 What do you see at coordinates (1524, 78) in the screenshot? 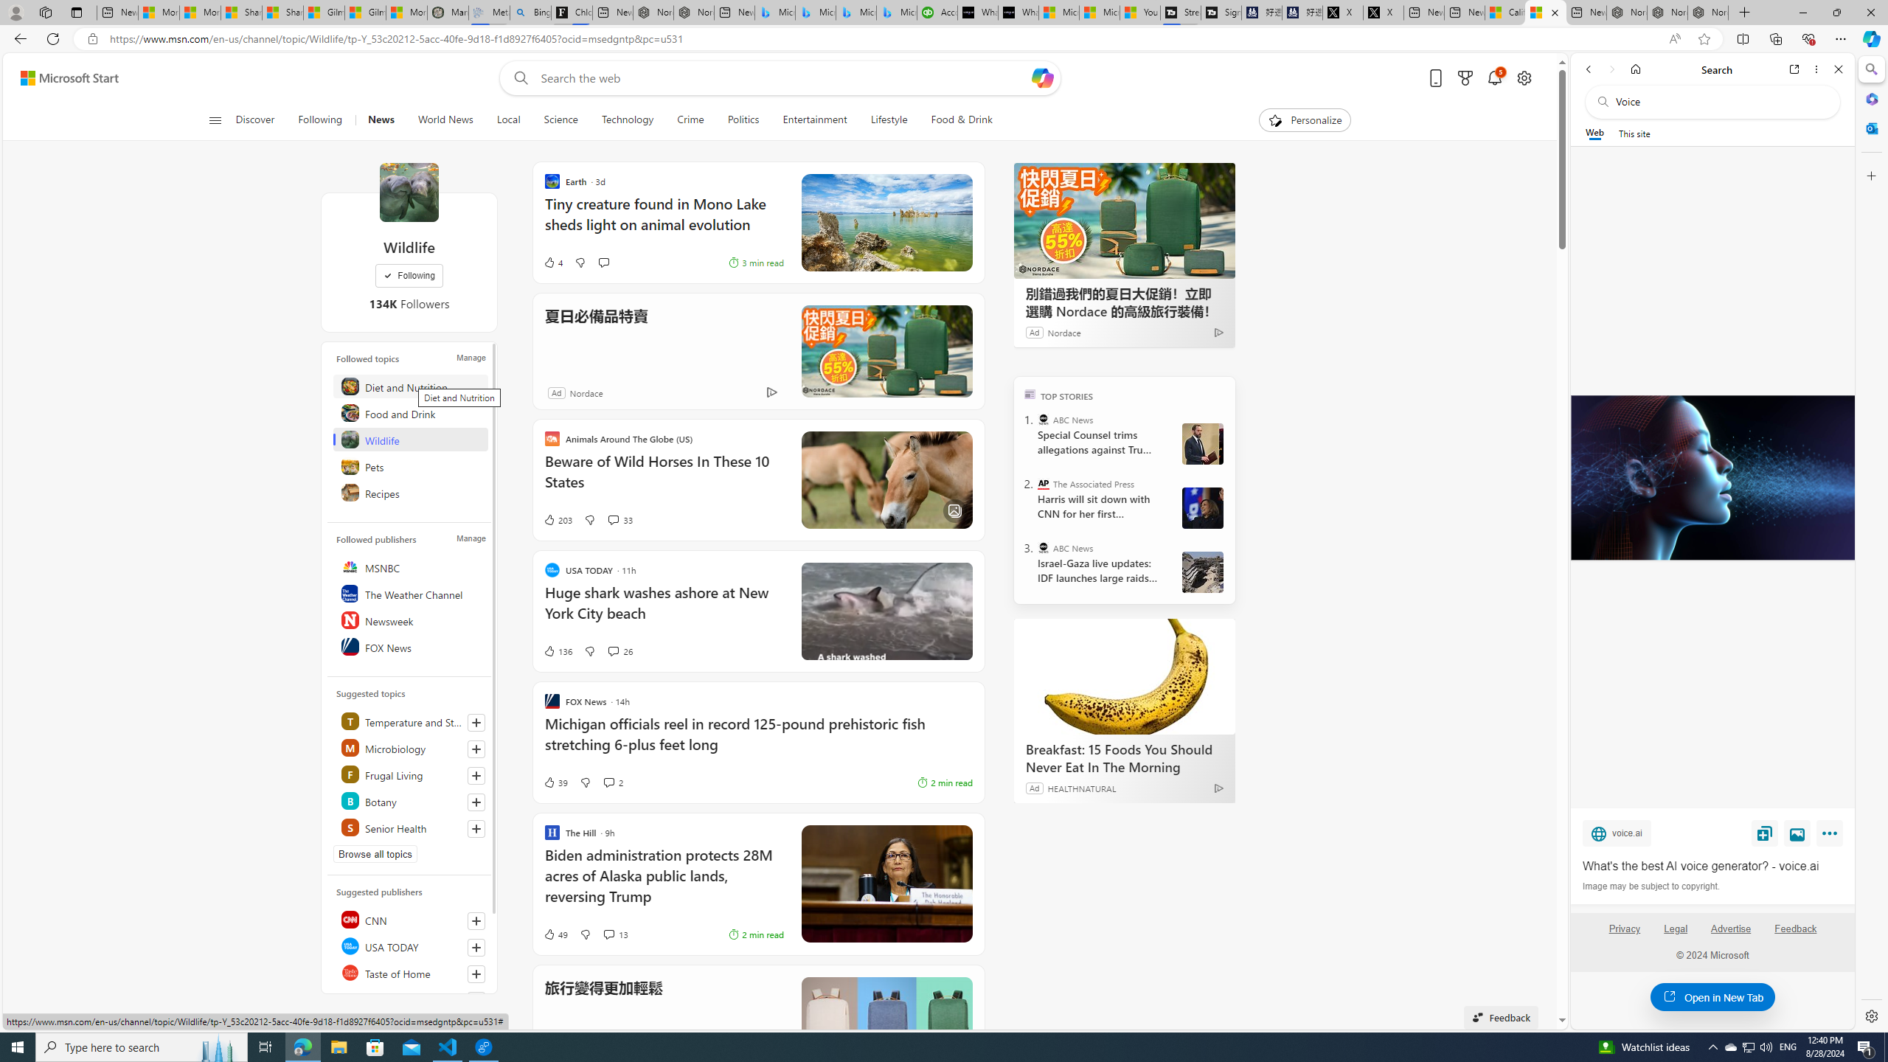
I see `Open settings` at bounding box center [1524, 78].